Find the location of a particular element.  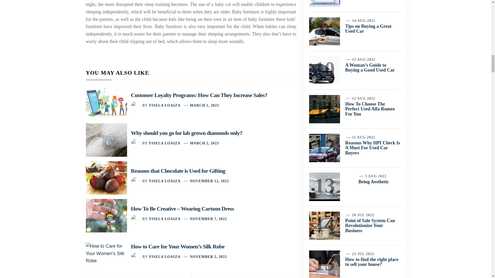

YISELA LOAIZA is located at coordinates (164, 105).